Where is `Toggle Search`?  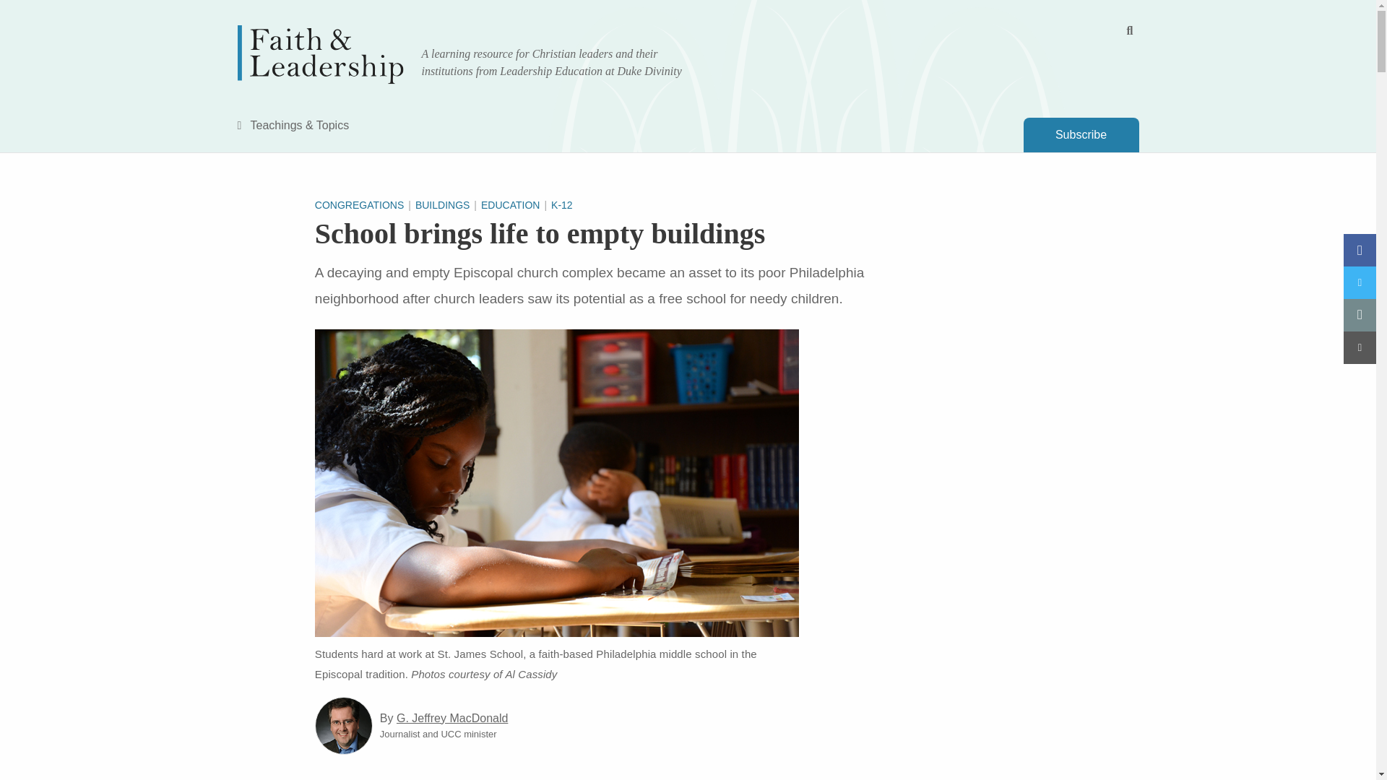 Toggle Search is located at coordinates (1130, 30).